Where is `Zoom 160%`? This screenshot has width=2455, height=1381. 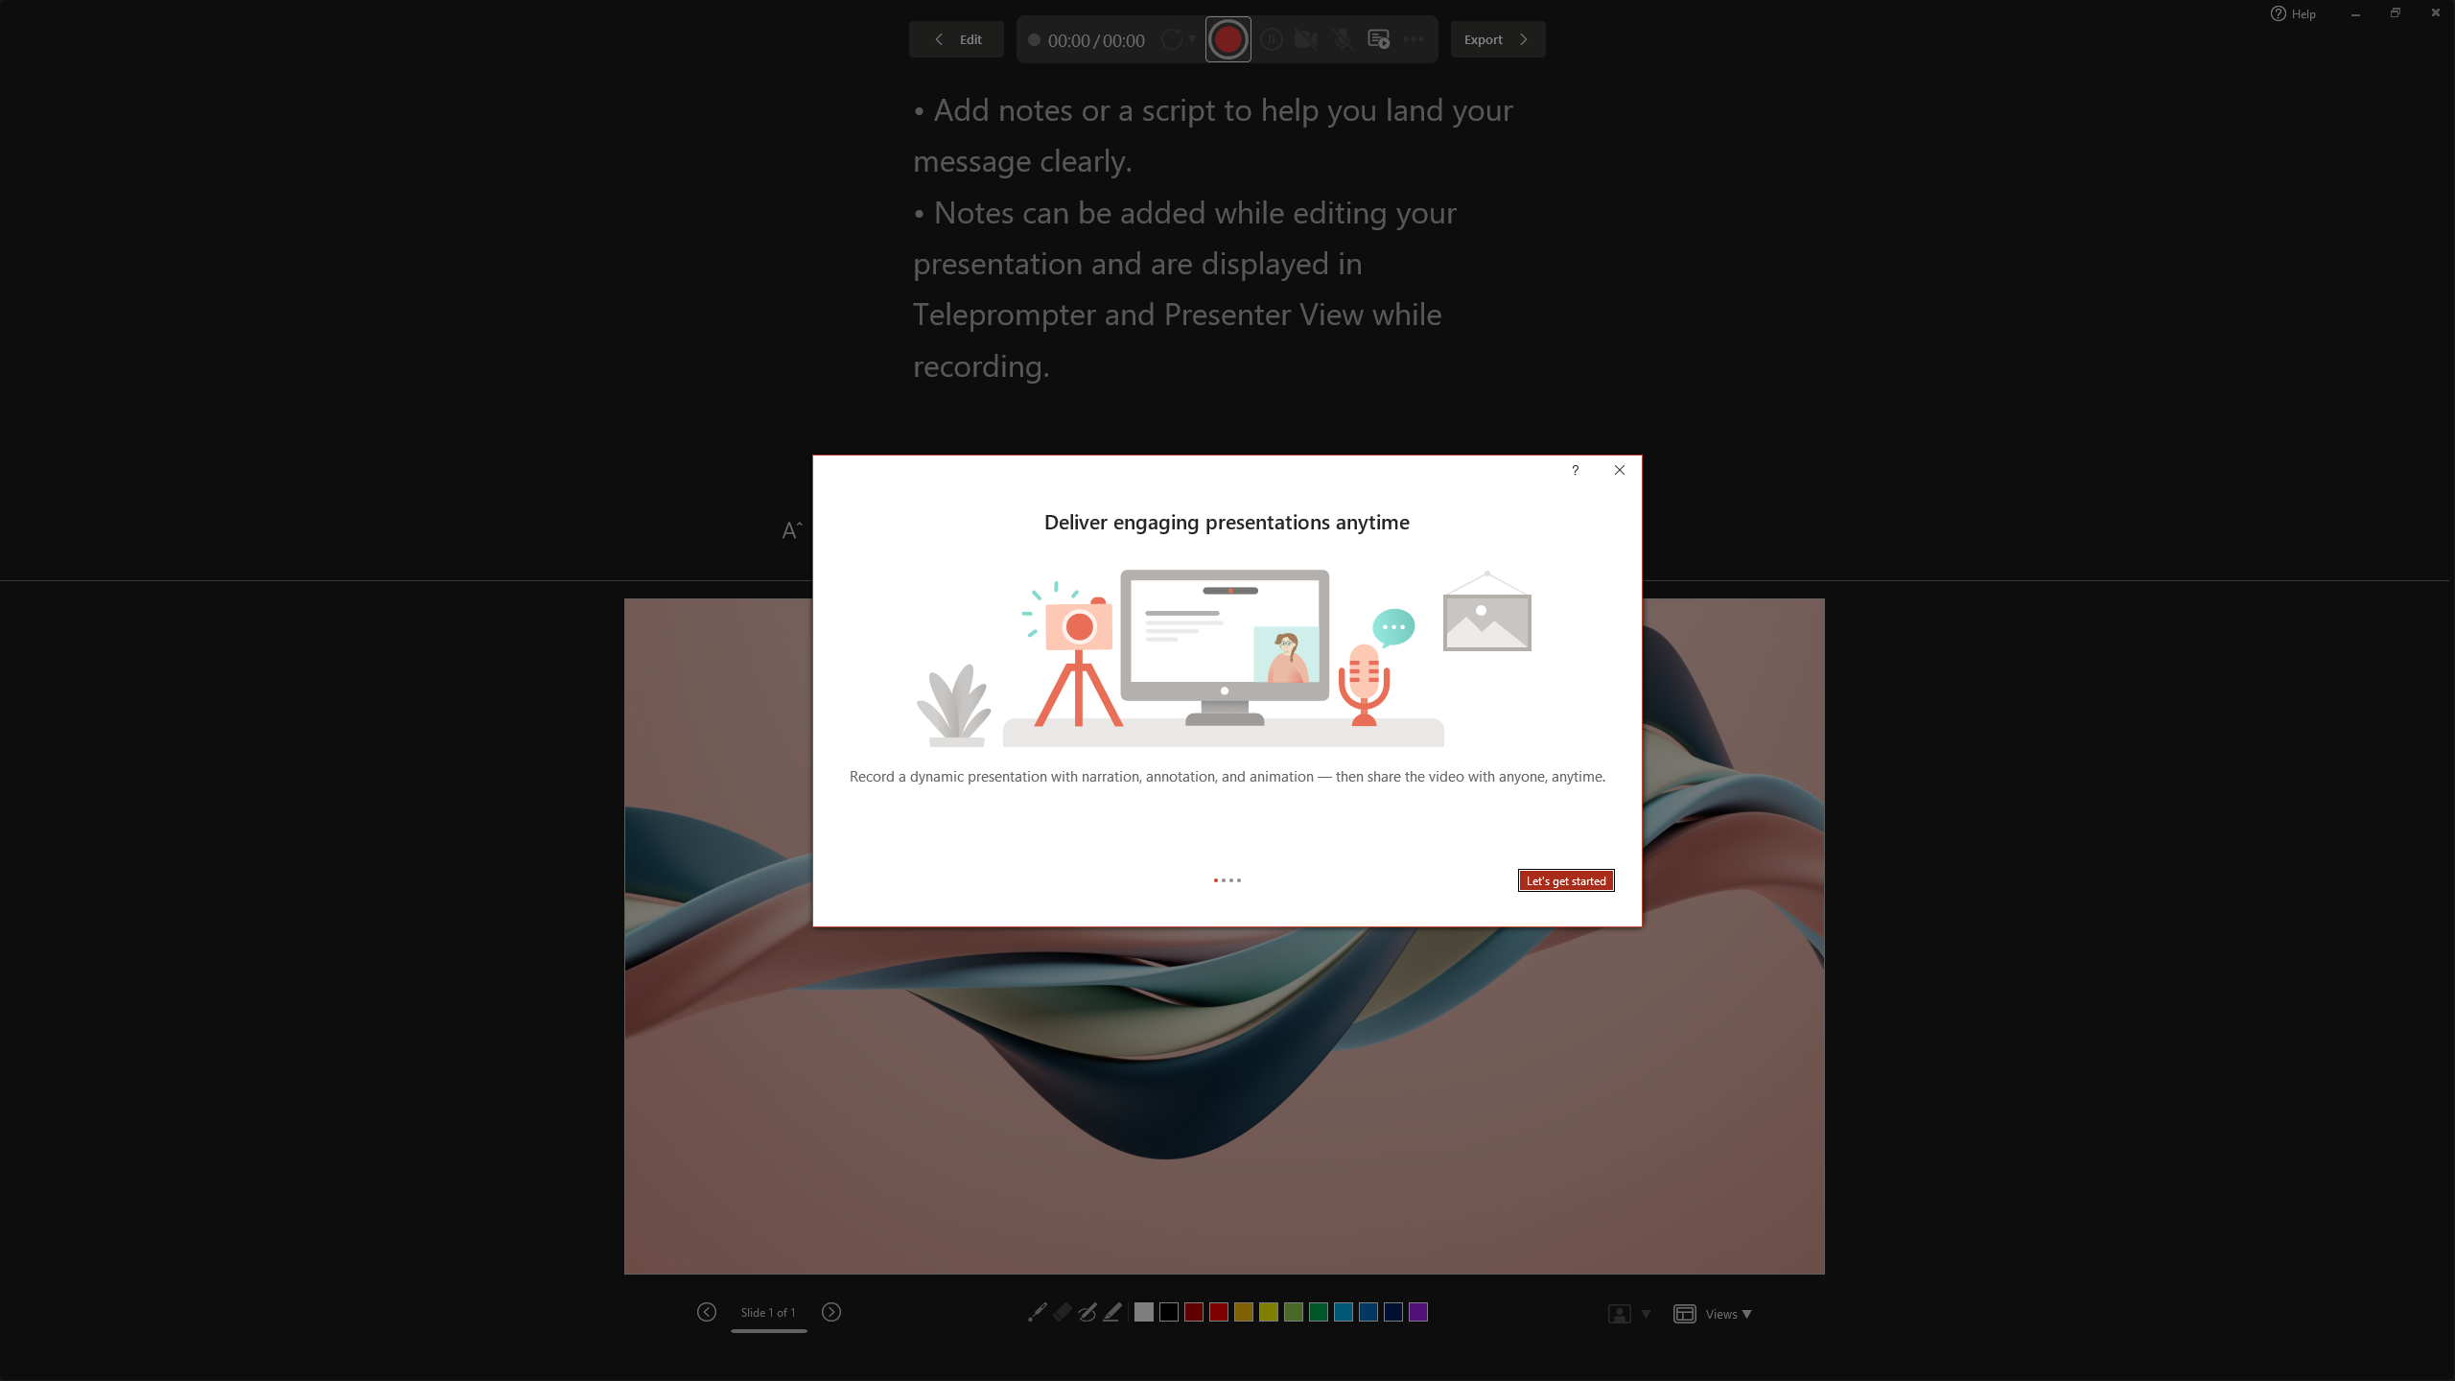 Zoom 160% is located at coordinates (2411, 1332).